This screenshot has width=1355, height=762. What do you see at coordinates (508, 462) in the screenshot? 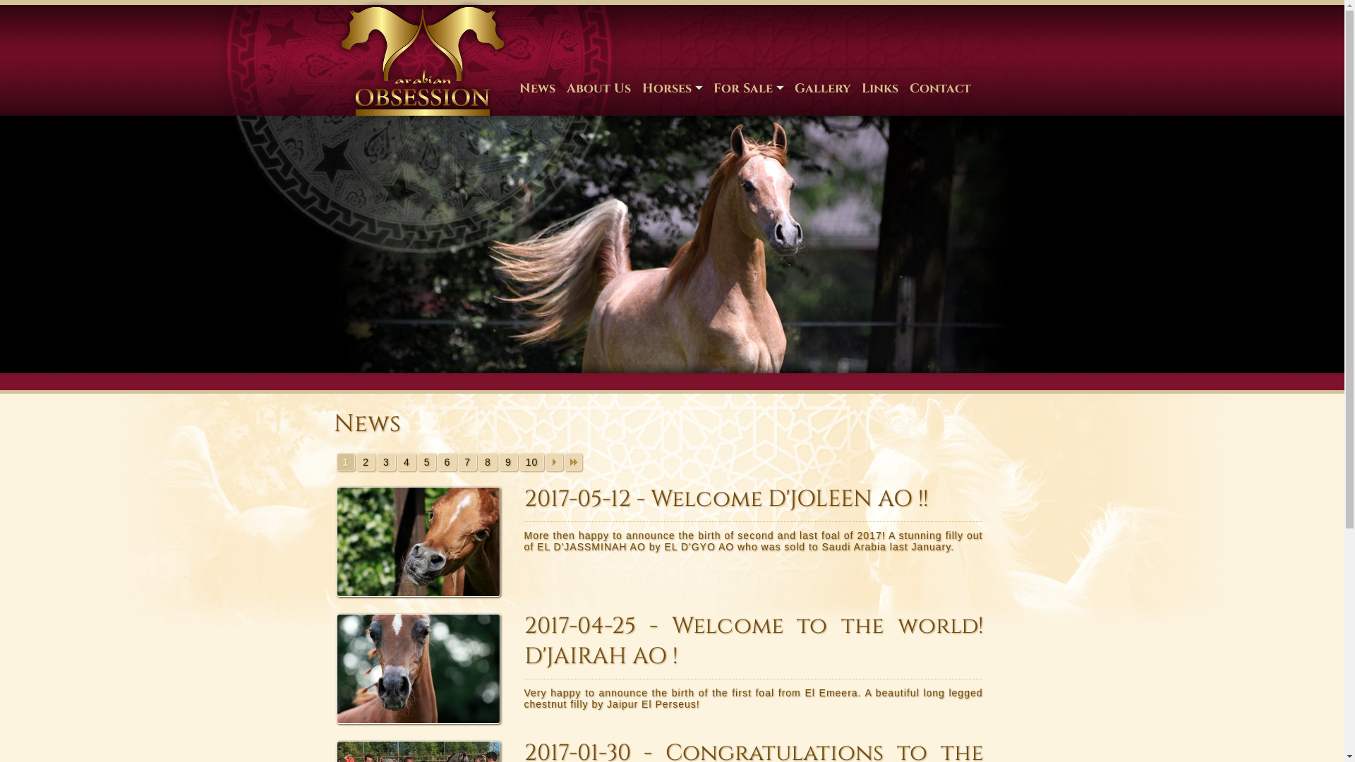
I see `9` at bounding box center [508, 462].